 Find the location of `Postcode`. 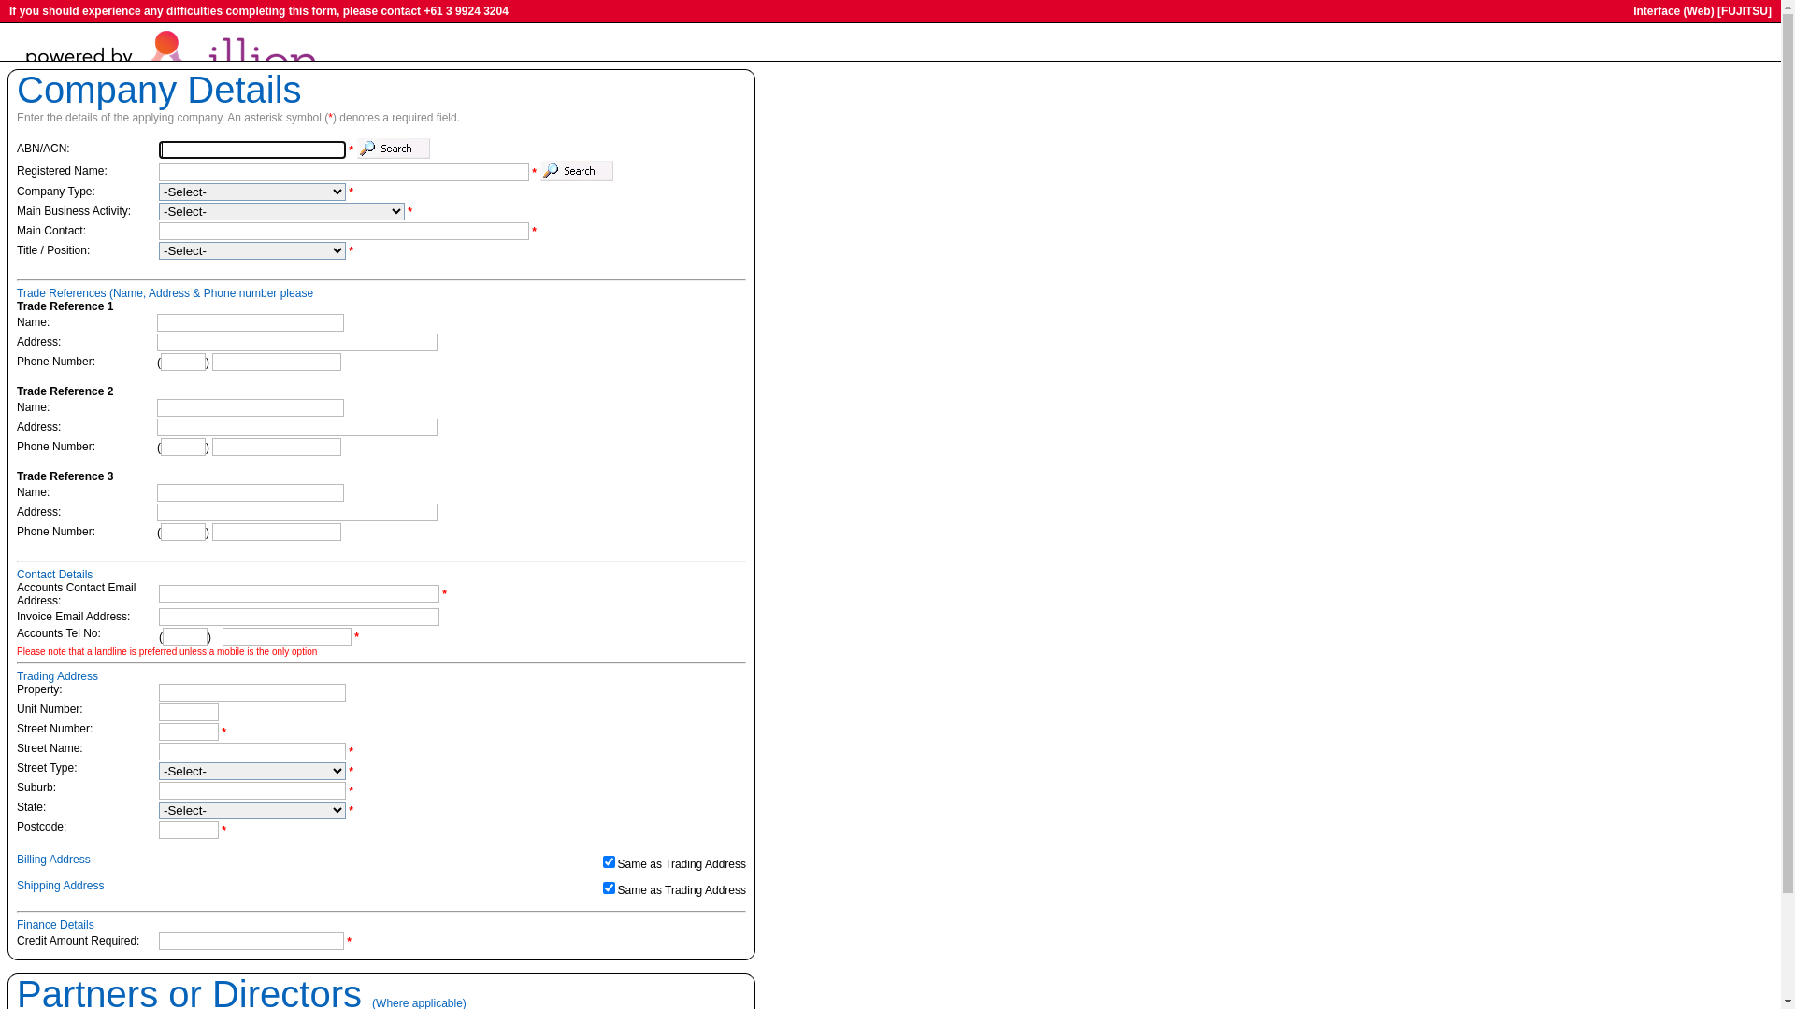

Postcode is located at coordinates (189, 830).